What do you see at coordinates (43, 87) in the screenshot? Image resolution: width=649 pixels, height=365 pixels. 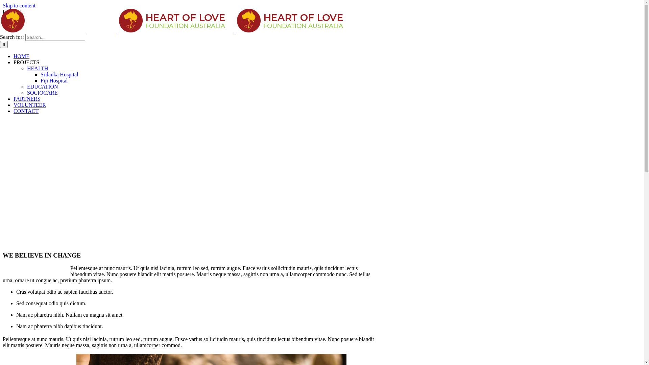 I see `EDUCATION` at bounding box center [43, 87].